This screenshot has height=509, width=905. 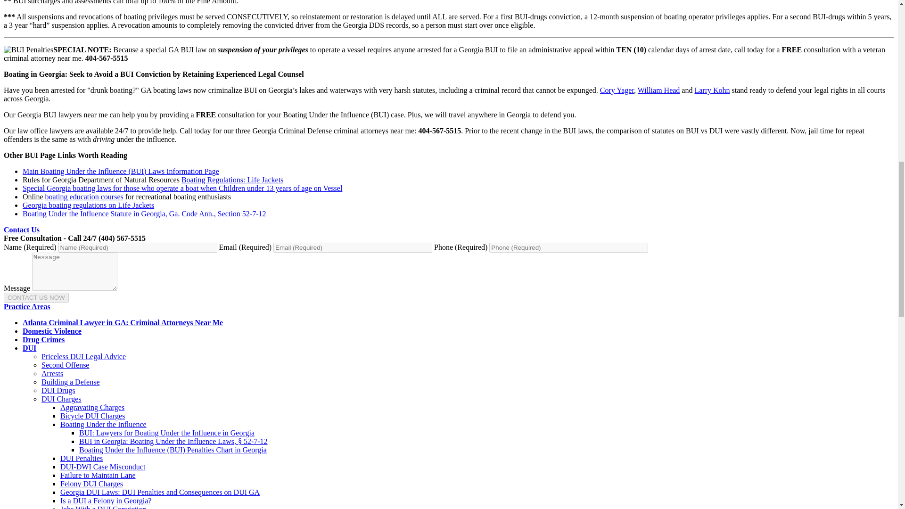 What do you see at coordinates (617, 90) in the screenshot?
I see `Cory Yager` at bounding box center [617, 90].